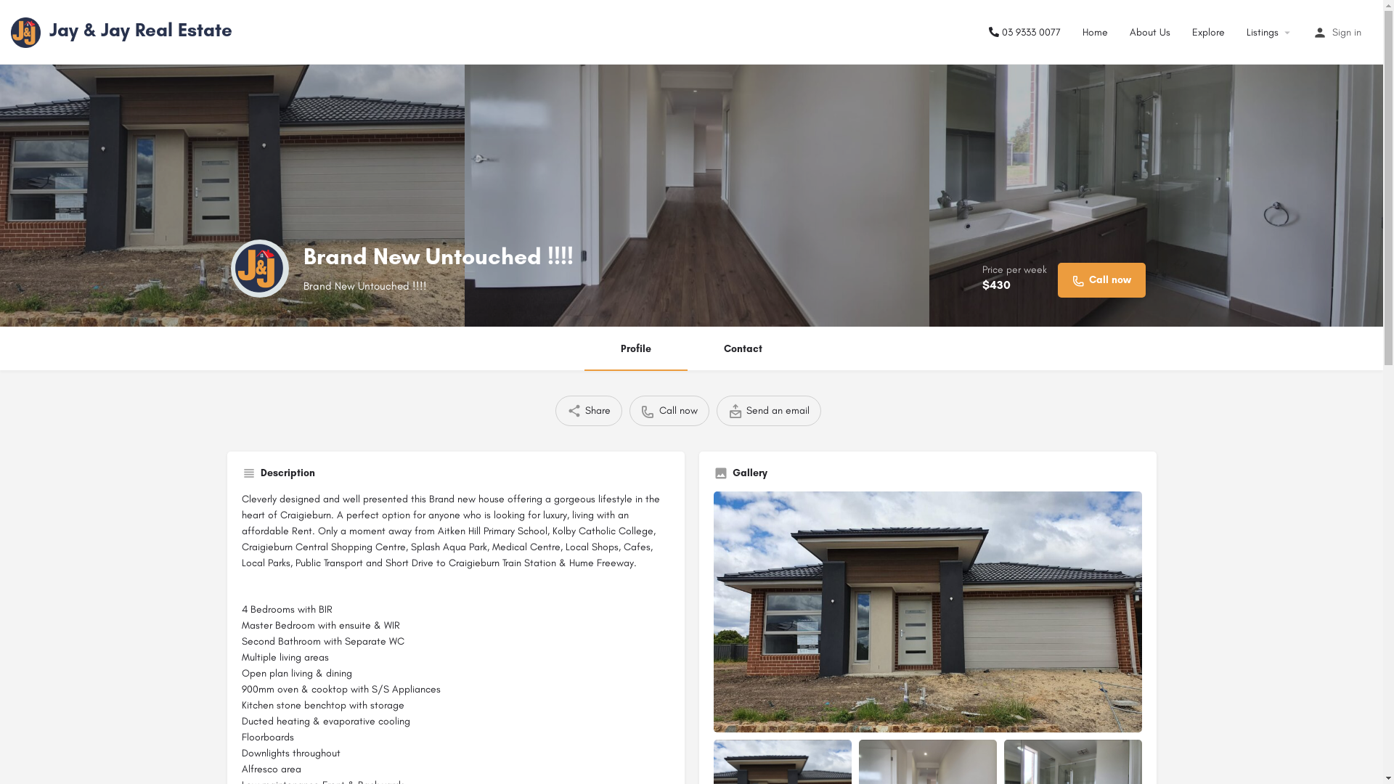 This screenshot has width=1394, height=784. I want to click on About Us, so click(1150, 32).